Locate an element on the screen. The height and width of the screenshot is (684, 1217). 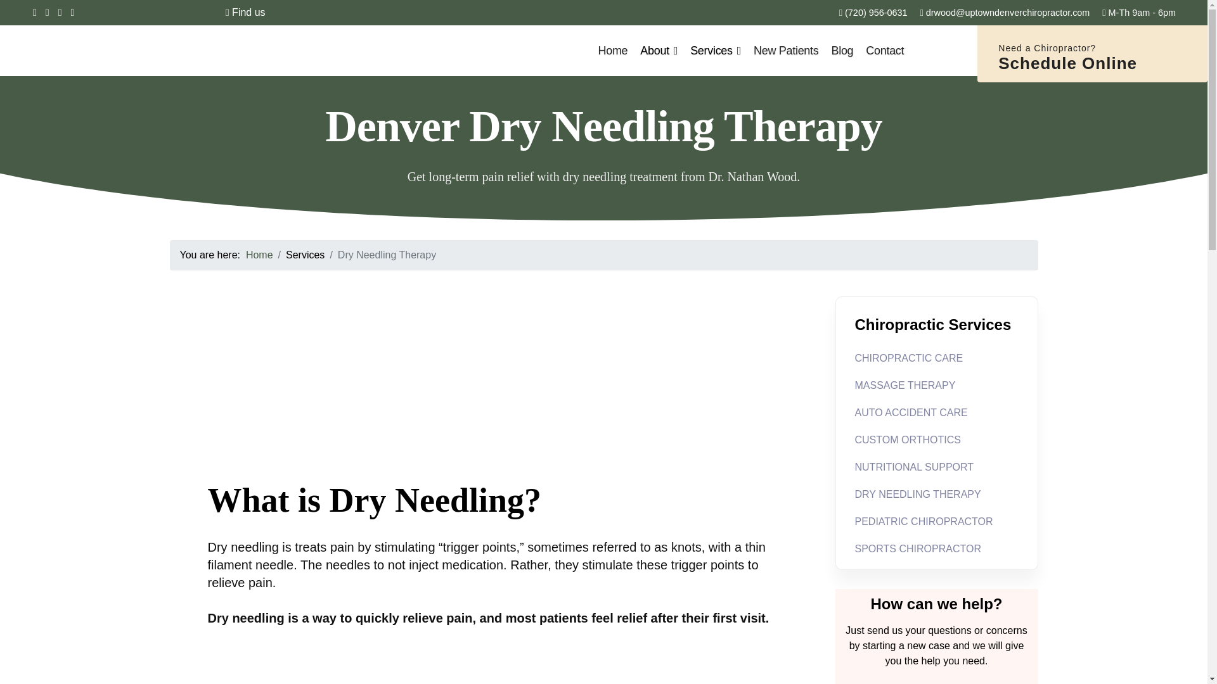
Contact is located at coordinates (885, 50).